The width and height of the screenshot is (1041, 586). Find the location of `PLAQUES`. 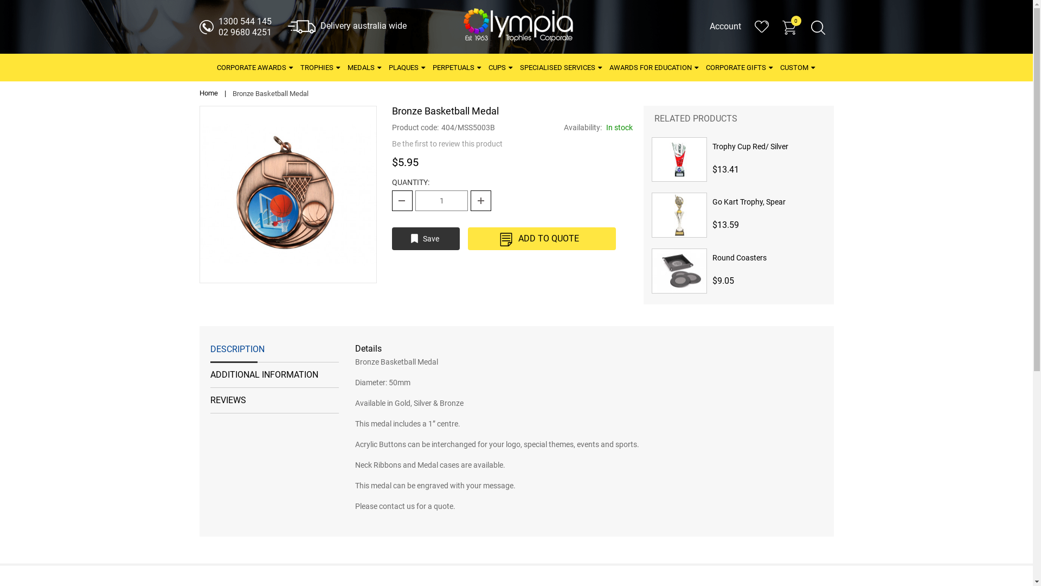

PLAQUES is located at coordinates (408, 67).